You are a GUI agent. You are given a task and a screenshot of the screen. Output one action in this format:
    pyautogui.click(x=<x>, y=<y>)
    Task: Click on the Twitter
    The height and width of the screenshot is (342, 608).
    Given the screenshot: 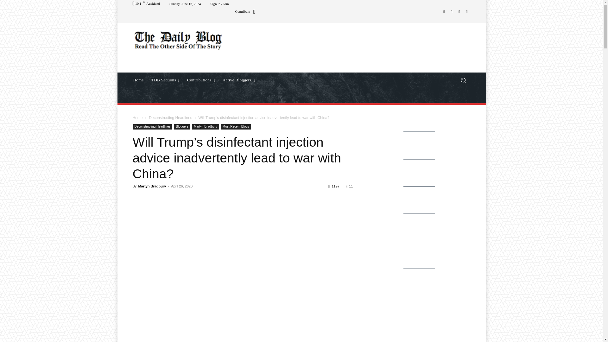 What is the action you would take?
    pyautogui.click(x=459, y=11)
    